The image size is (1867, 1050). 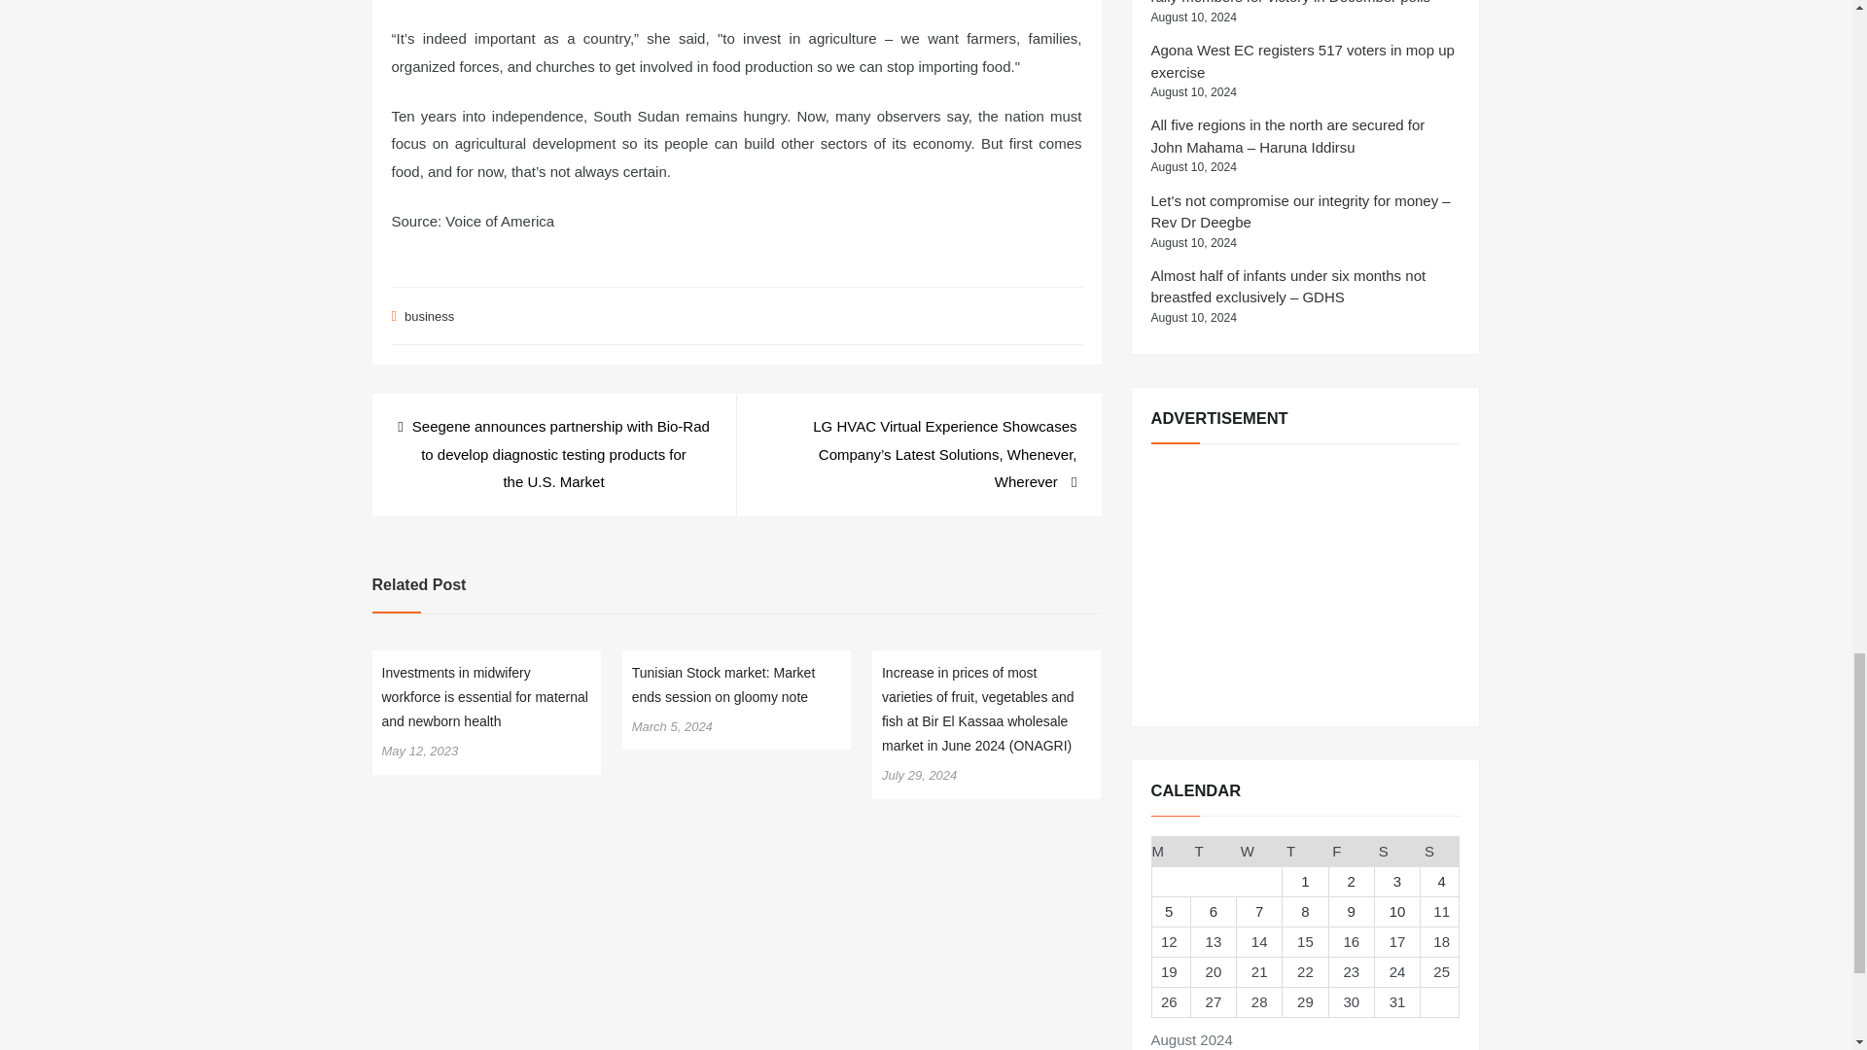 What do you see at coordinates (1171, 852) in the screenshot?
I see `Monday` at bounding box center [1171, 852].